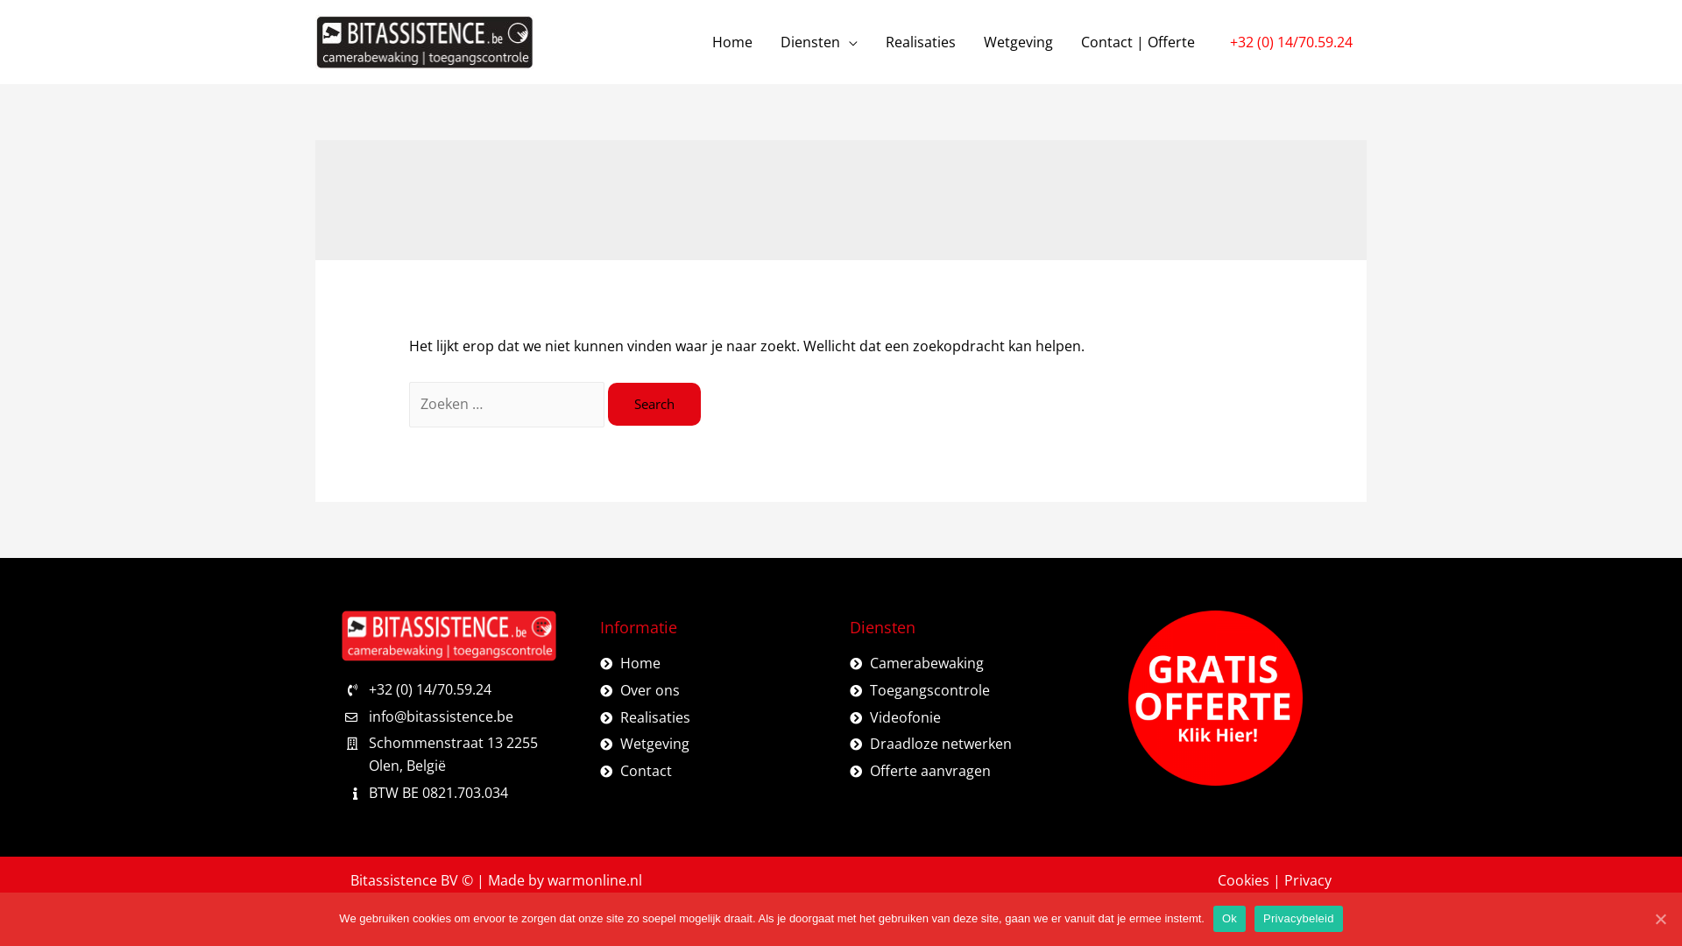 The image size is (1682, 946). Describe the element at coordinates (717, 771) in the screenshot. I see `Contact` at that location.